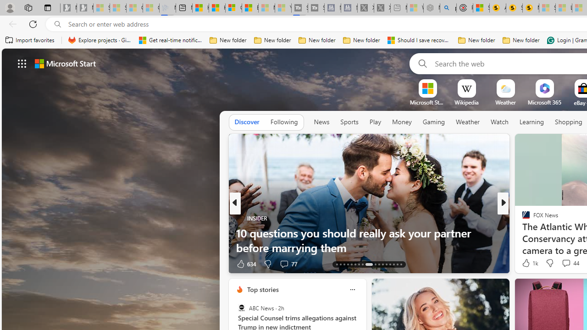 This screenshot has height=330, width=587. I want to click on 186 Like, so click(528, 263).